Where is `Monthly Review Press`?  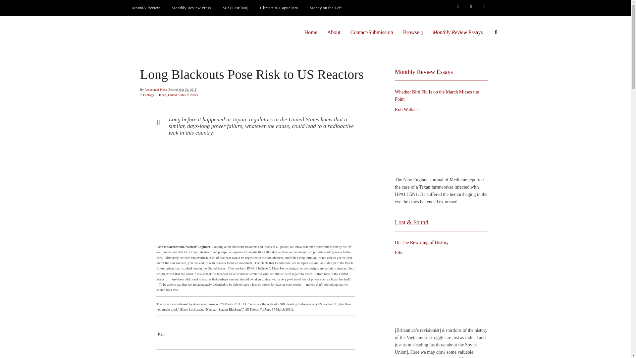 Monthly Review Press is located at coordinates (191, 8).